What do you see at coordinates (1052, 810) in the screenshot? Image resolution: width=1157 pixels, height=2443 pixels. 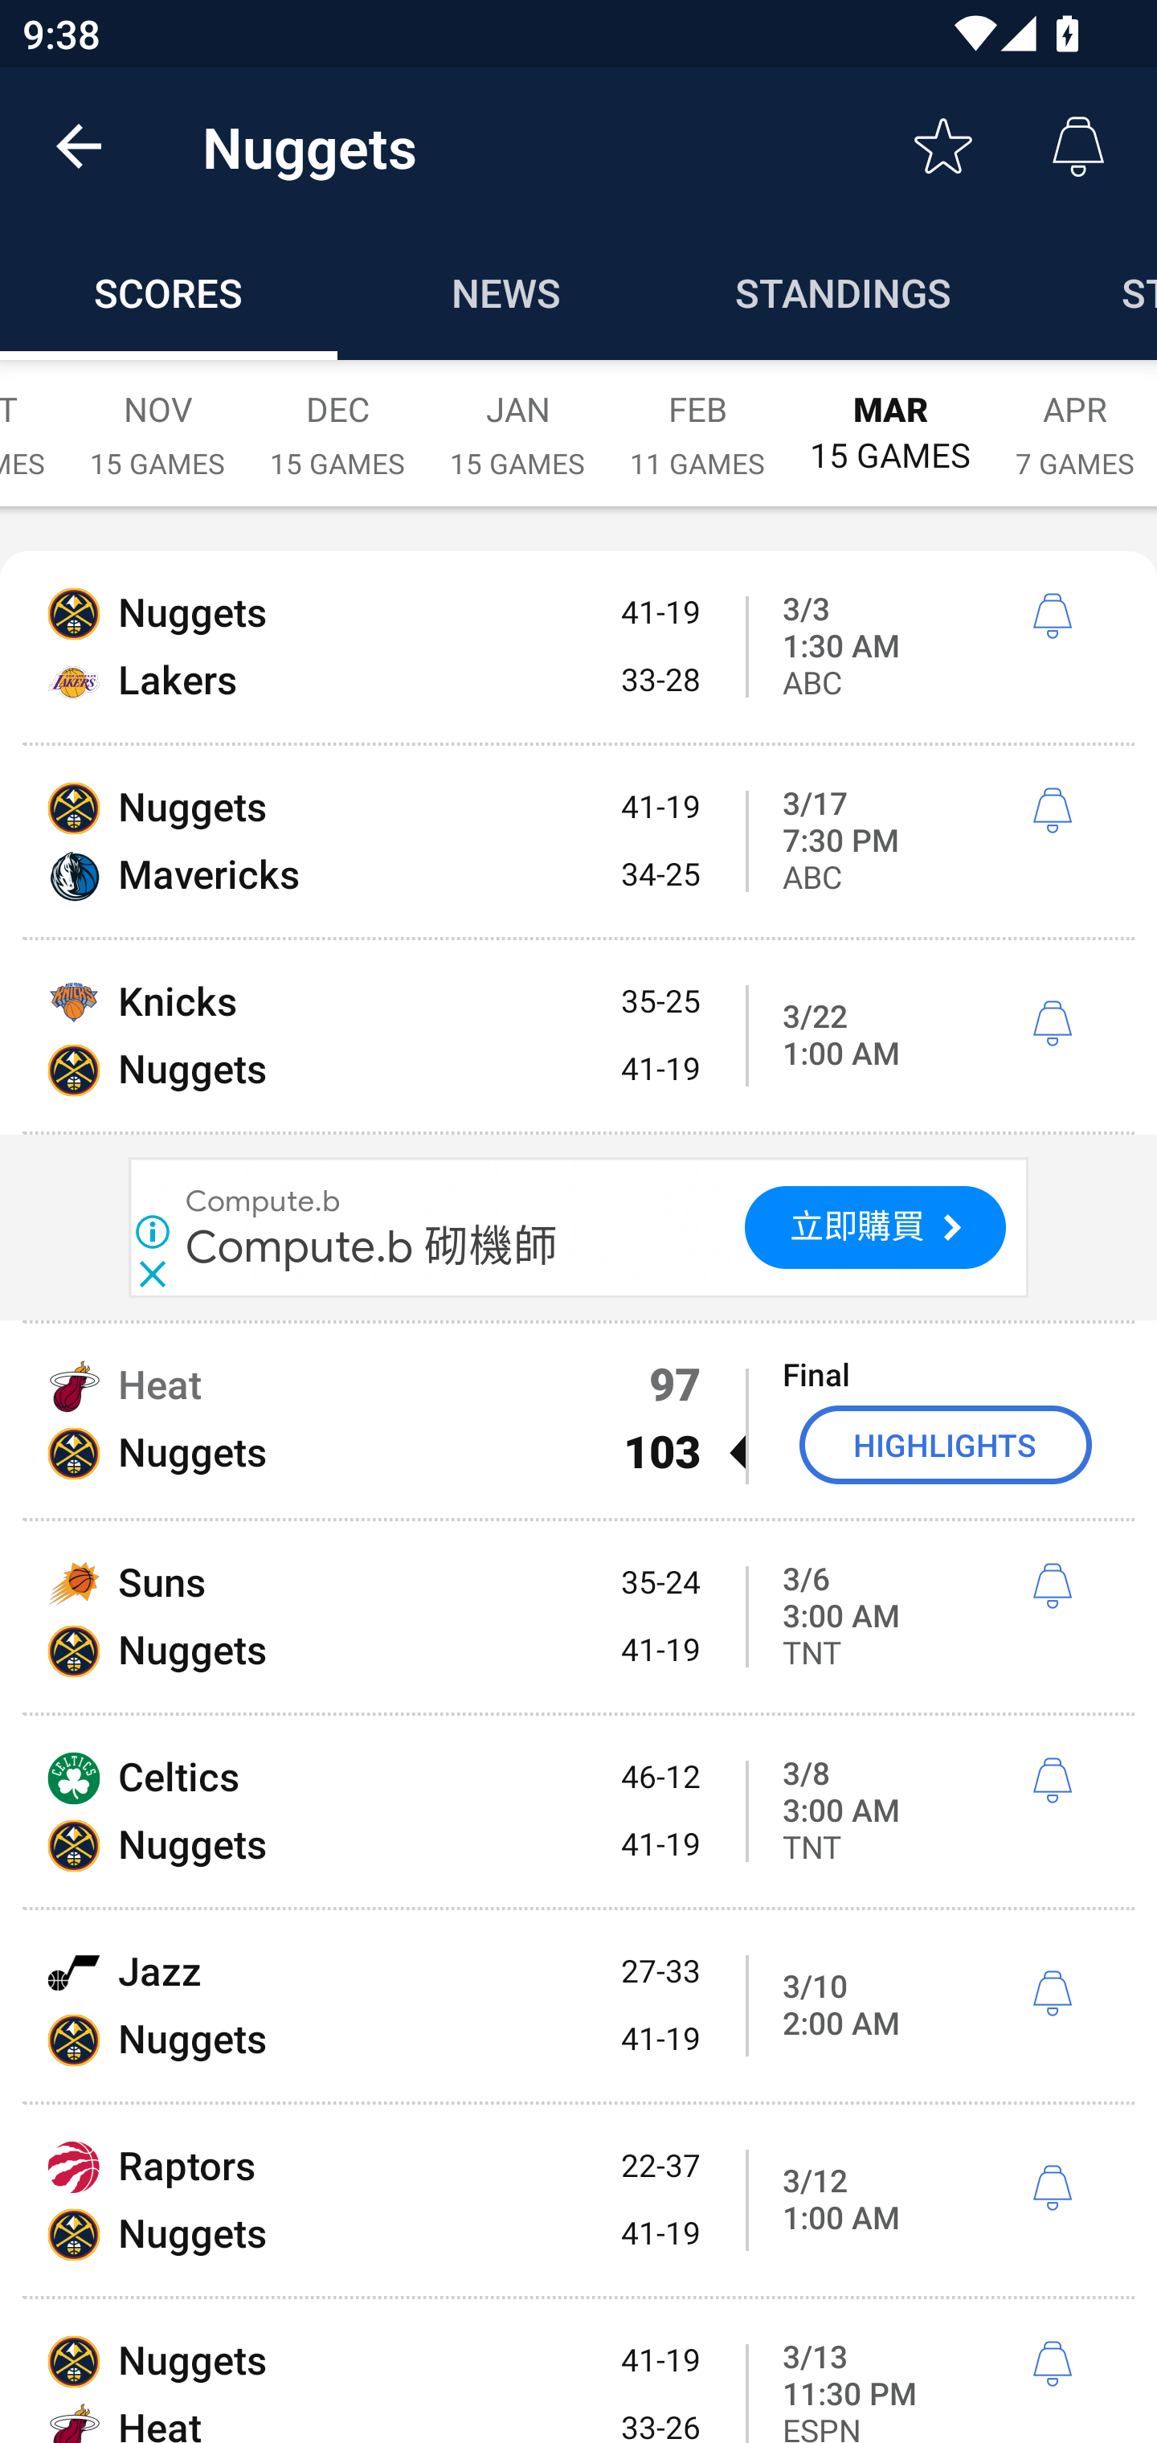 I see `í` at bounding box center [1052, 810].